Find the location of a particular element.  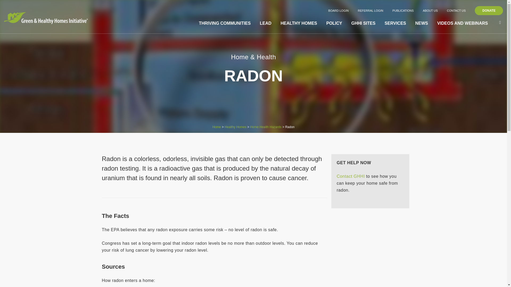

POLICY is located at coordinates (334, 23).